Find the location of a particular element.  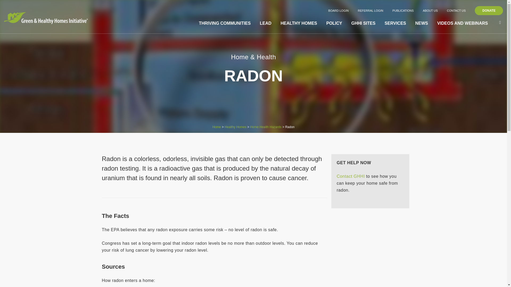

POLICY is located at coordinates (334, 23).